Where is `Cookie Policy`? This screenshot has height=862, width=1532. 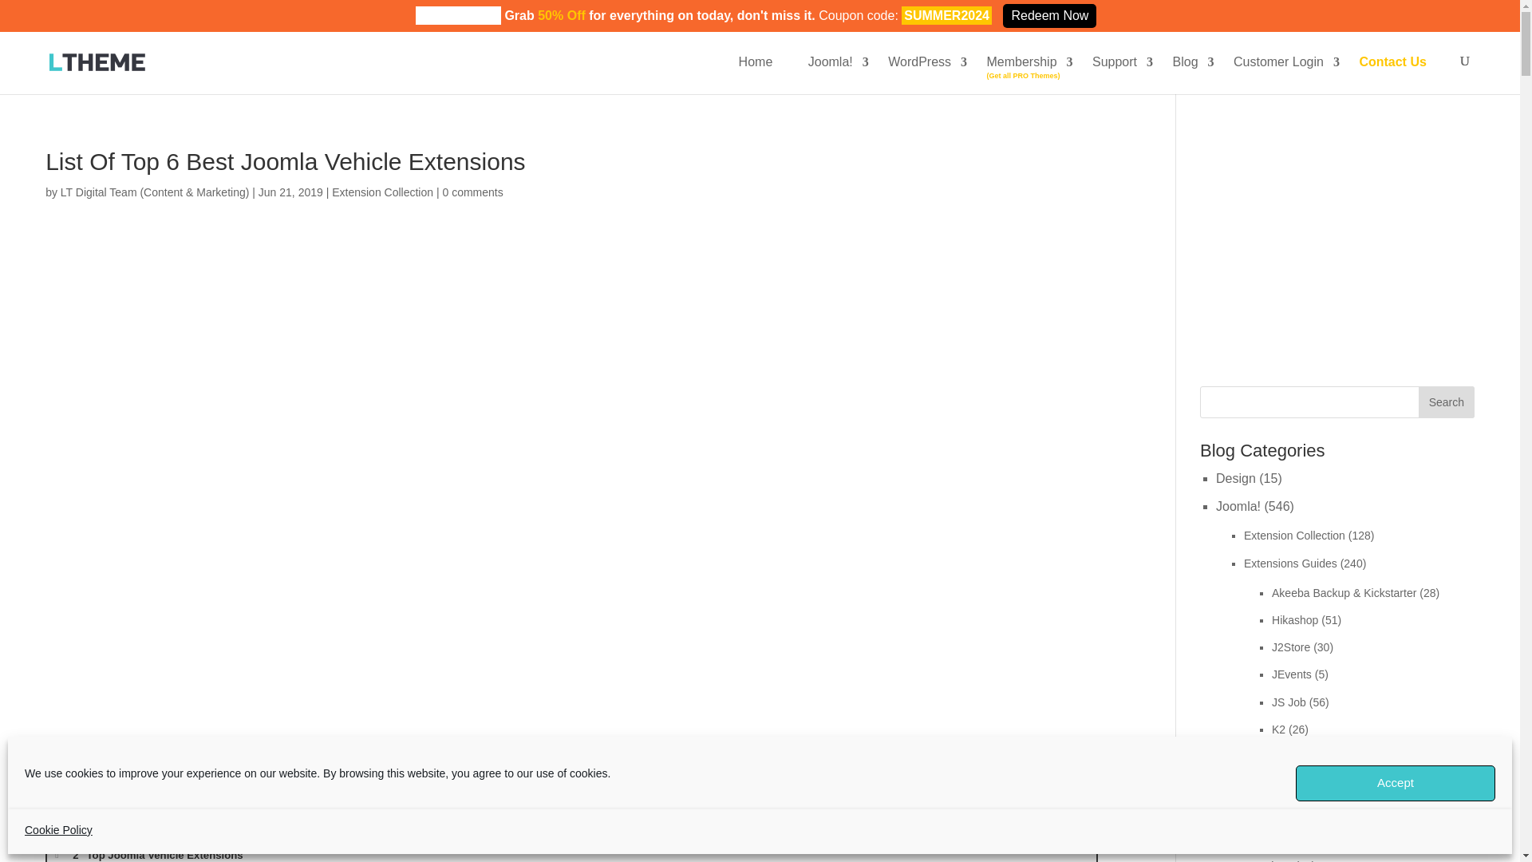
Cookie Policy is located at coordinates (57, 830).